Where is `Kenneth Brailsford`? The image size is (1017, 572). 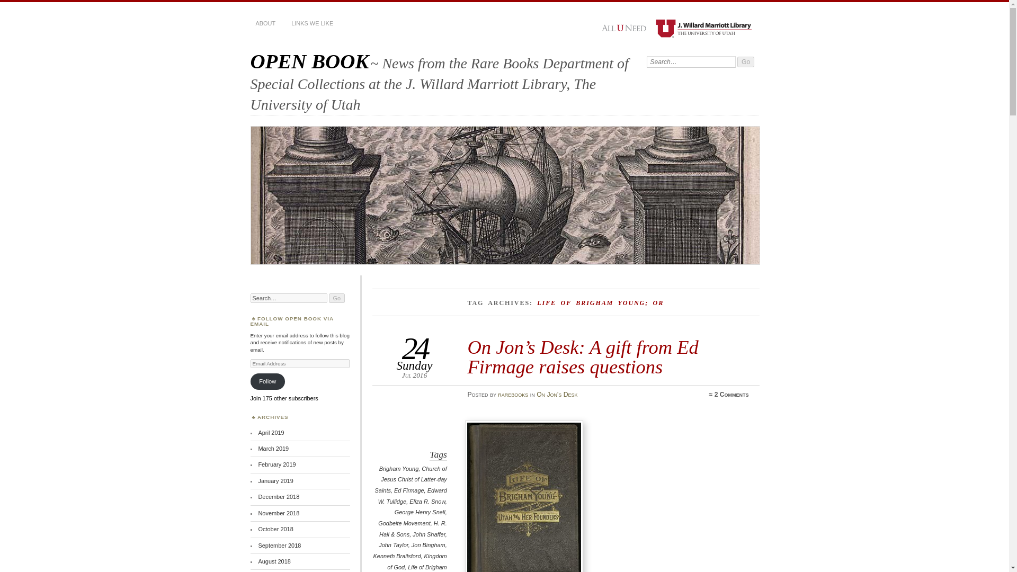
Kenneth Brailsford is located at coordinates (397, 556).